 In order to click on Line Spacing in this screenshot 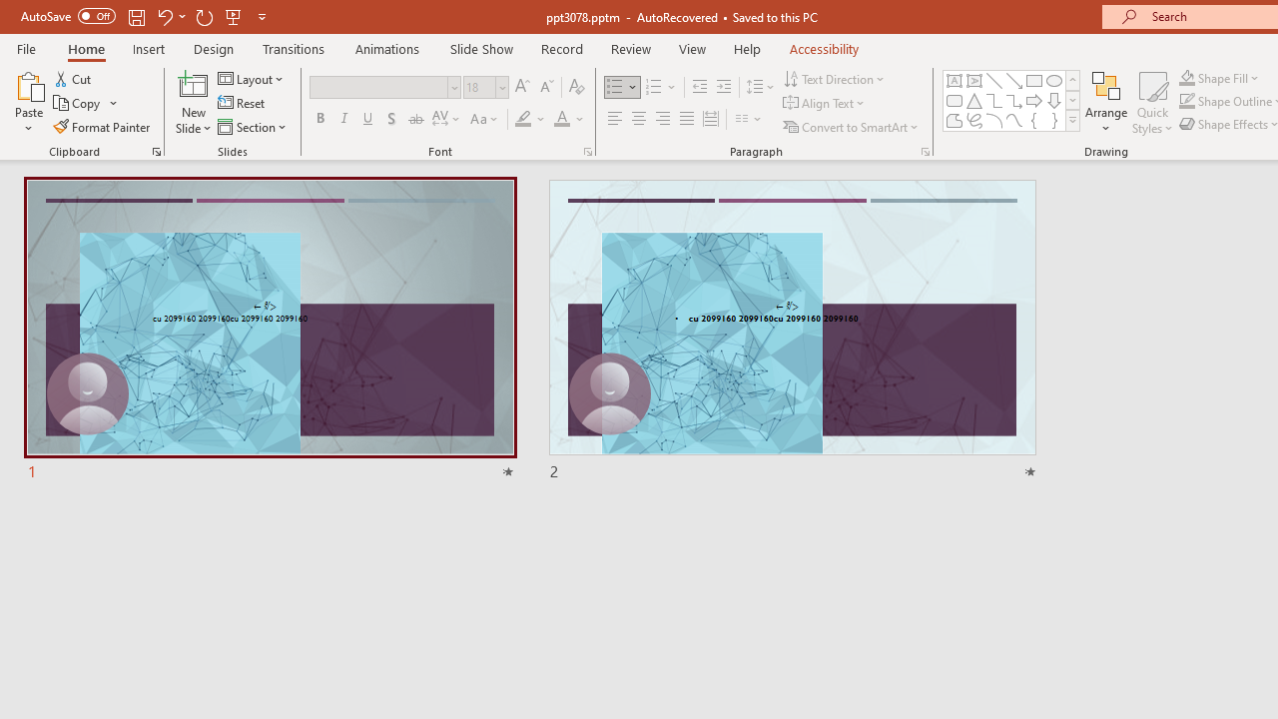, I will do `click(761, 88)`.